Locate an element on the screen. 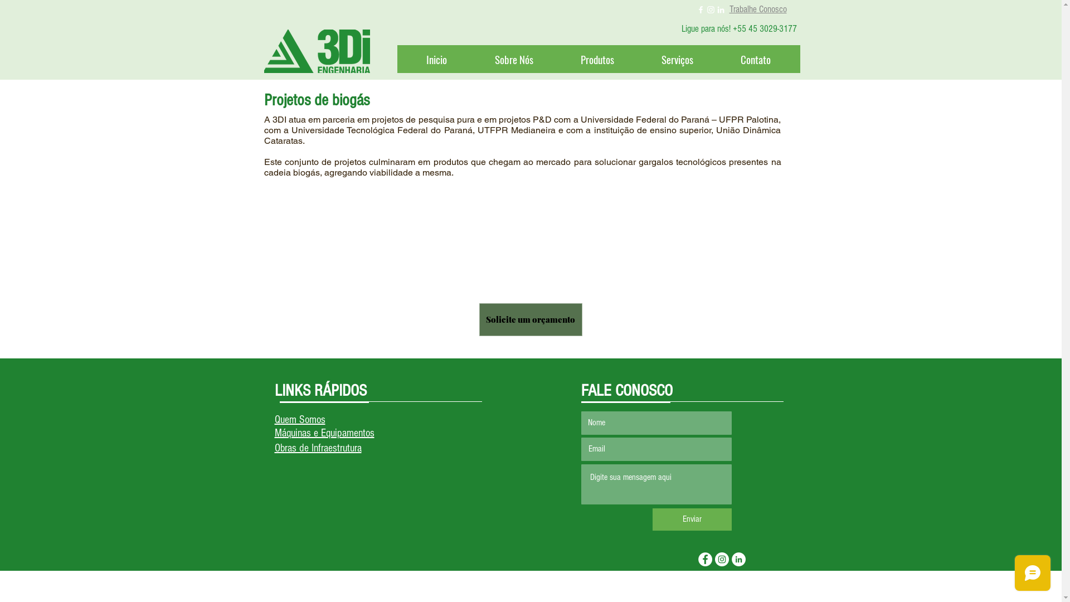 The width and height of the screenshot is (1070, 602). Contato is located at coordinates (755, 59).